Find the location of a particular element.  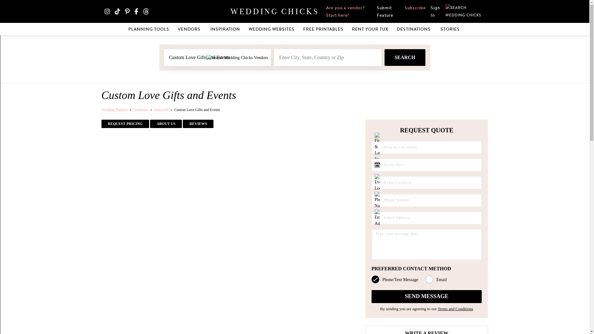

FREE PRINTABLES is located at coordinates (323, 30).